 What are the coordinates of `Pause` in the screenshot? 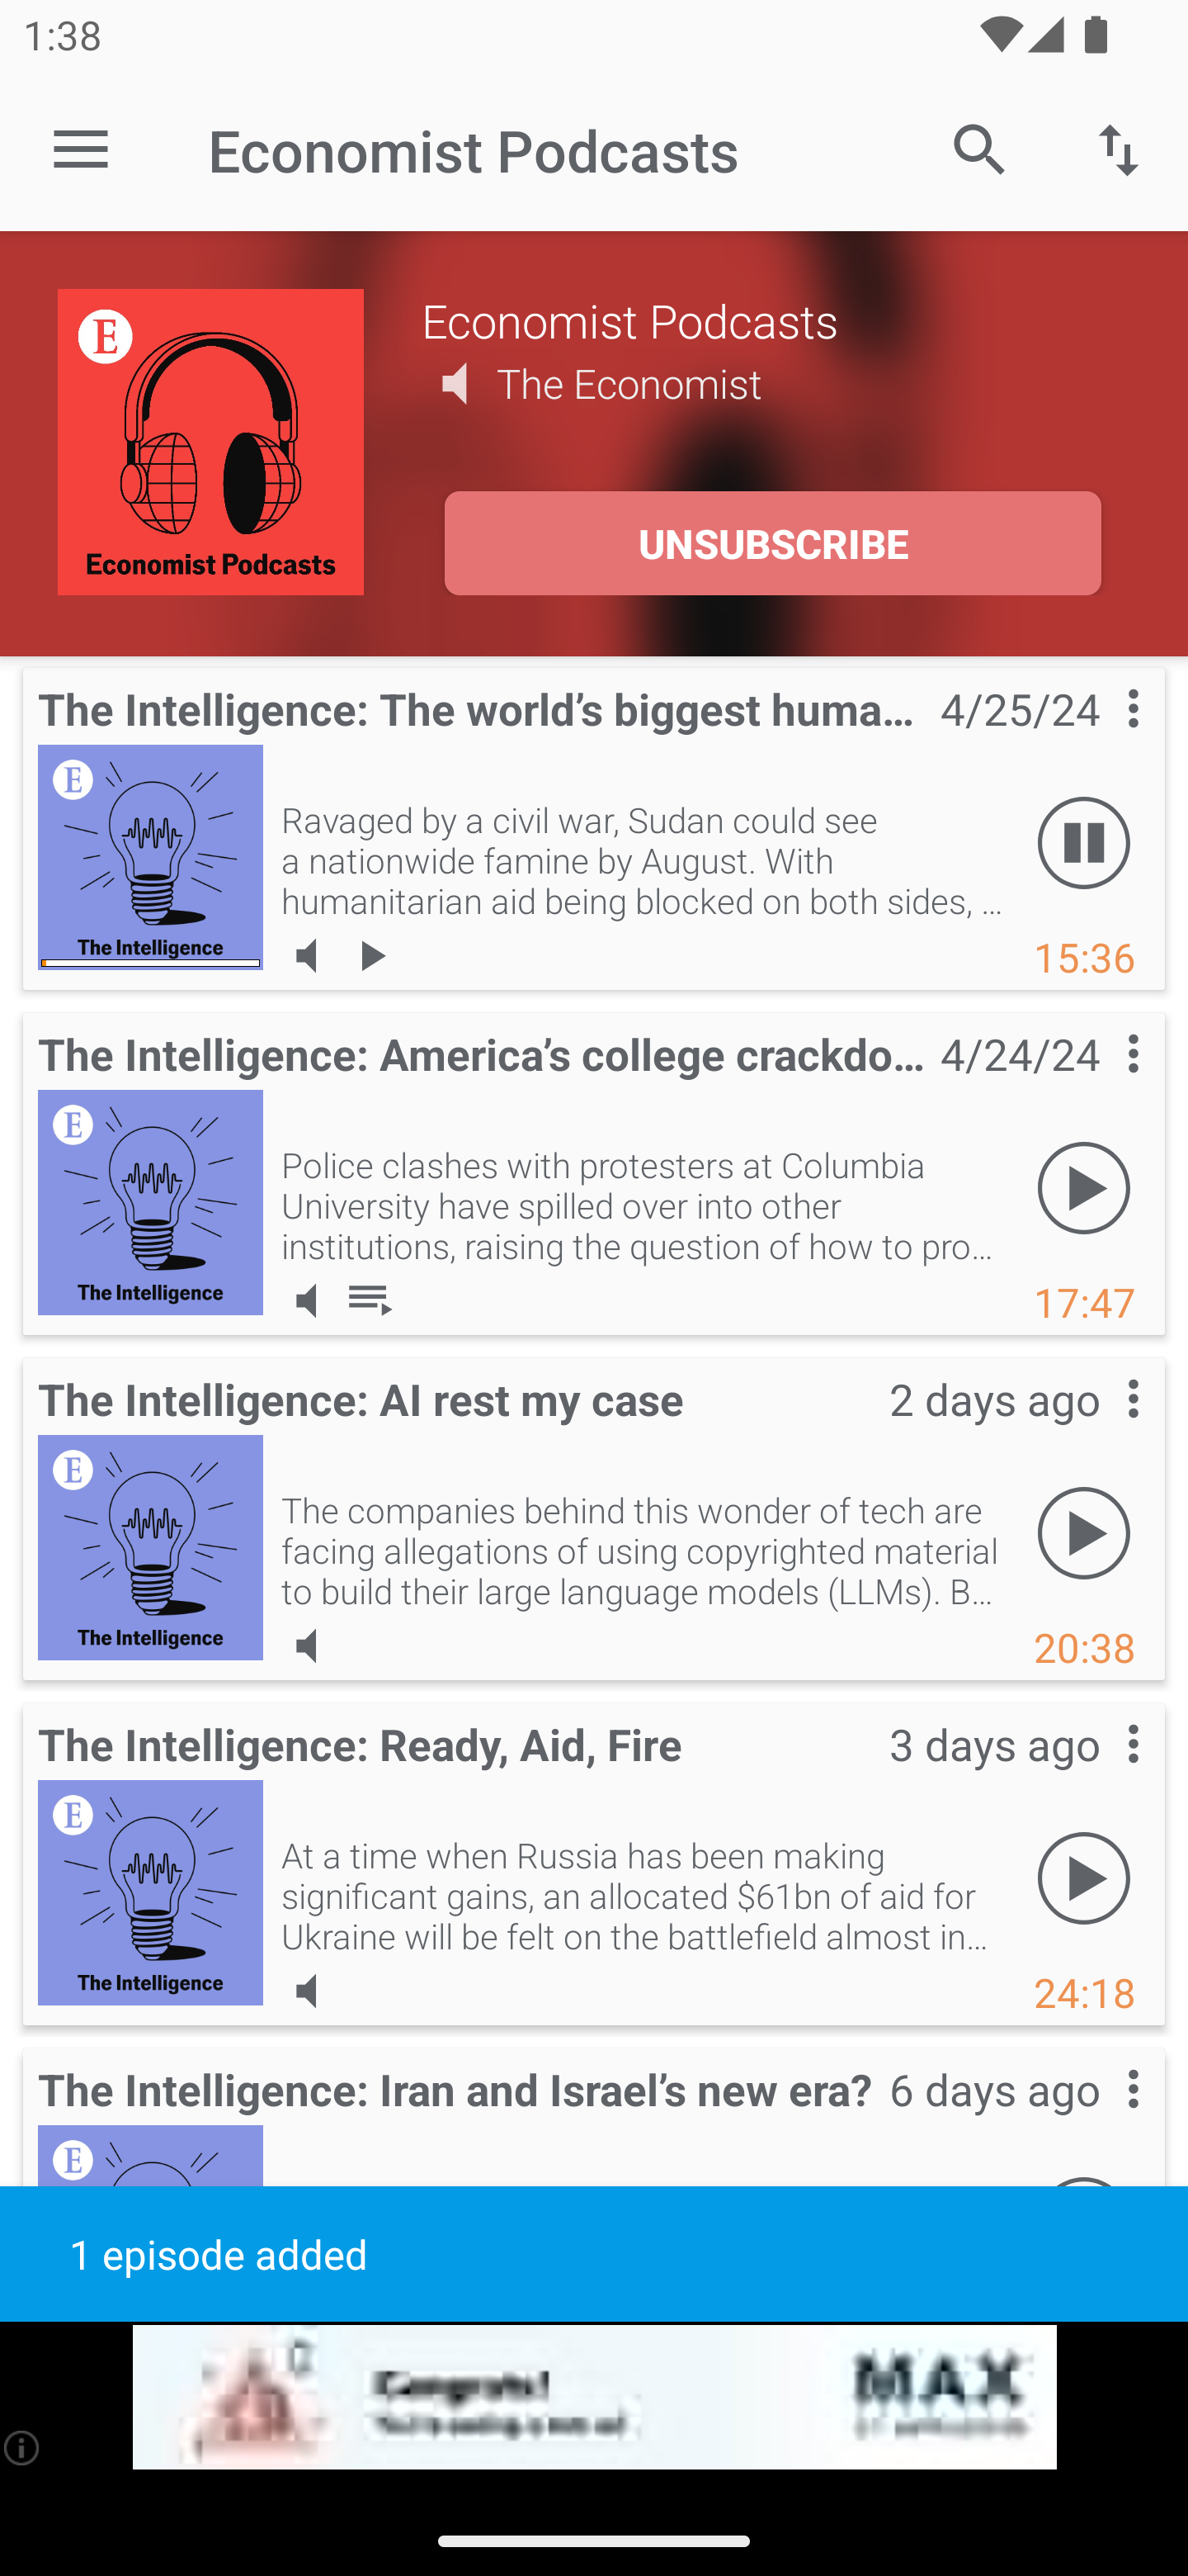 It's located at (1084, 844).